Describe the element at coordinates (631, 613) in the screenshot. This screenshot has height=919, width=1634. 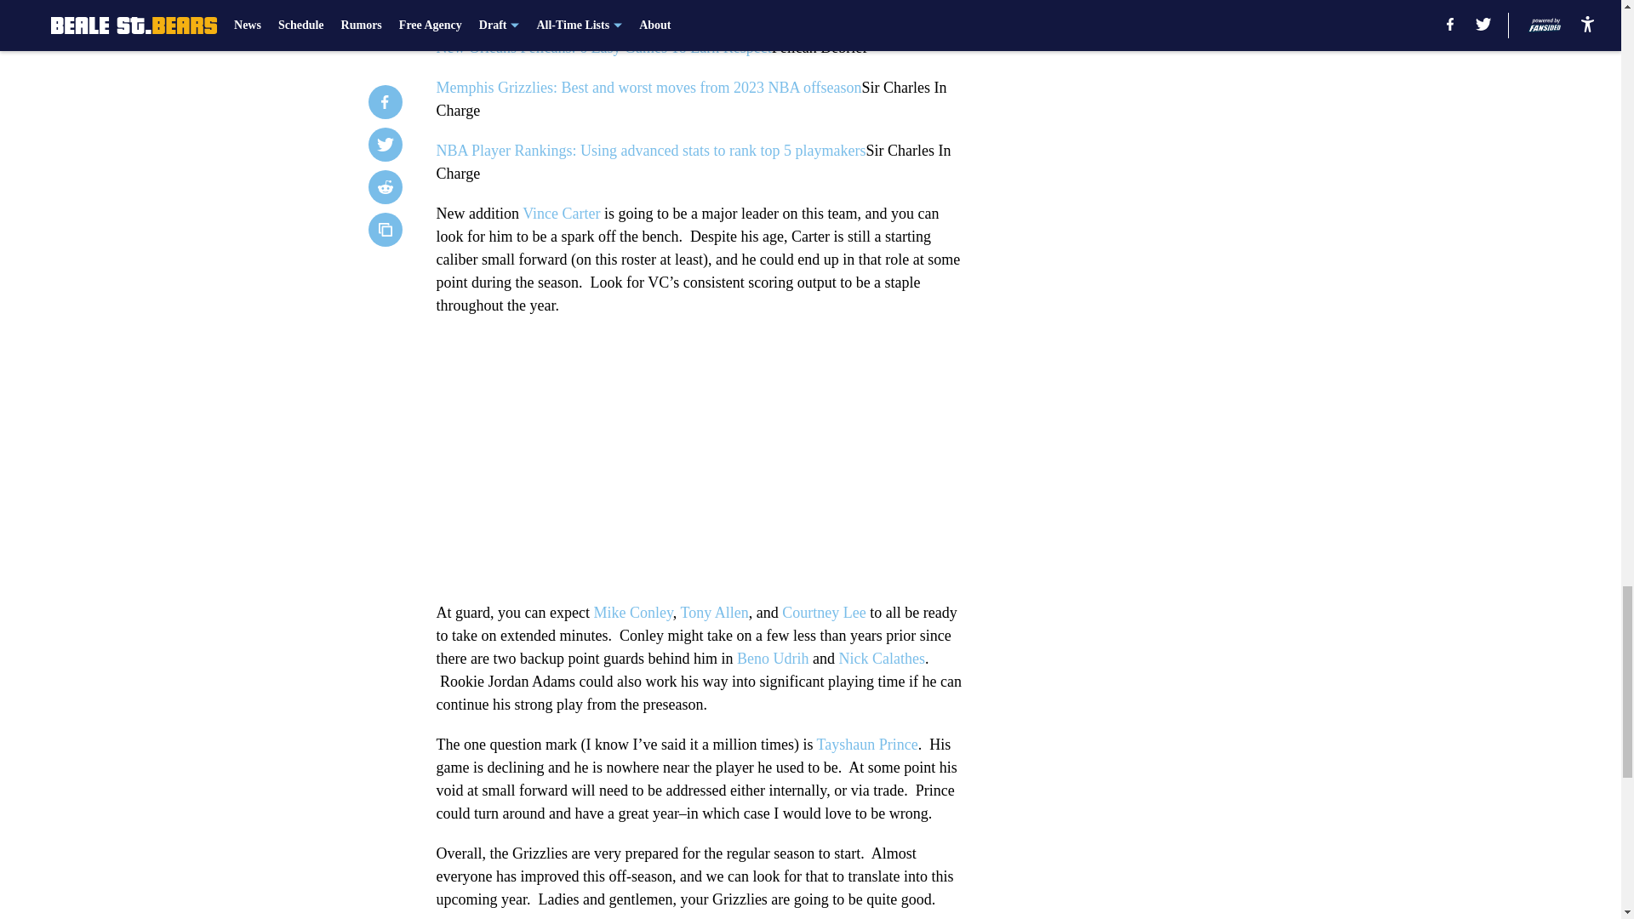
I see `Mike Conley` at that location.